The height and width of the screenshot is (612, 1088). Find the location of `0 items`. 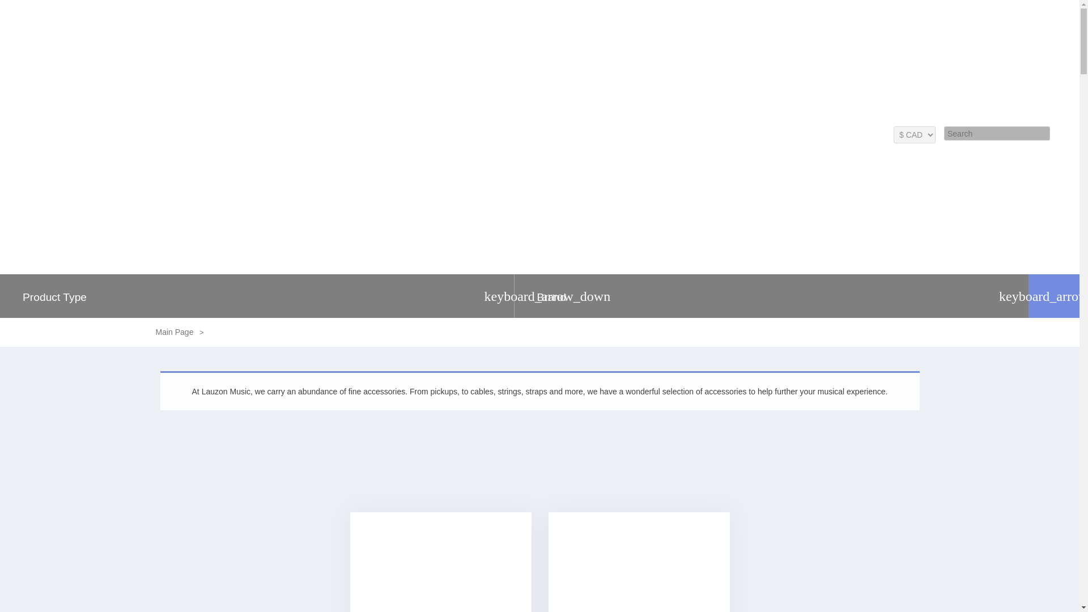

0 items is located at coordinates (858, 136).